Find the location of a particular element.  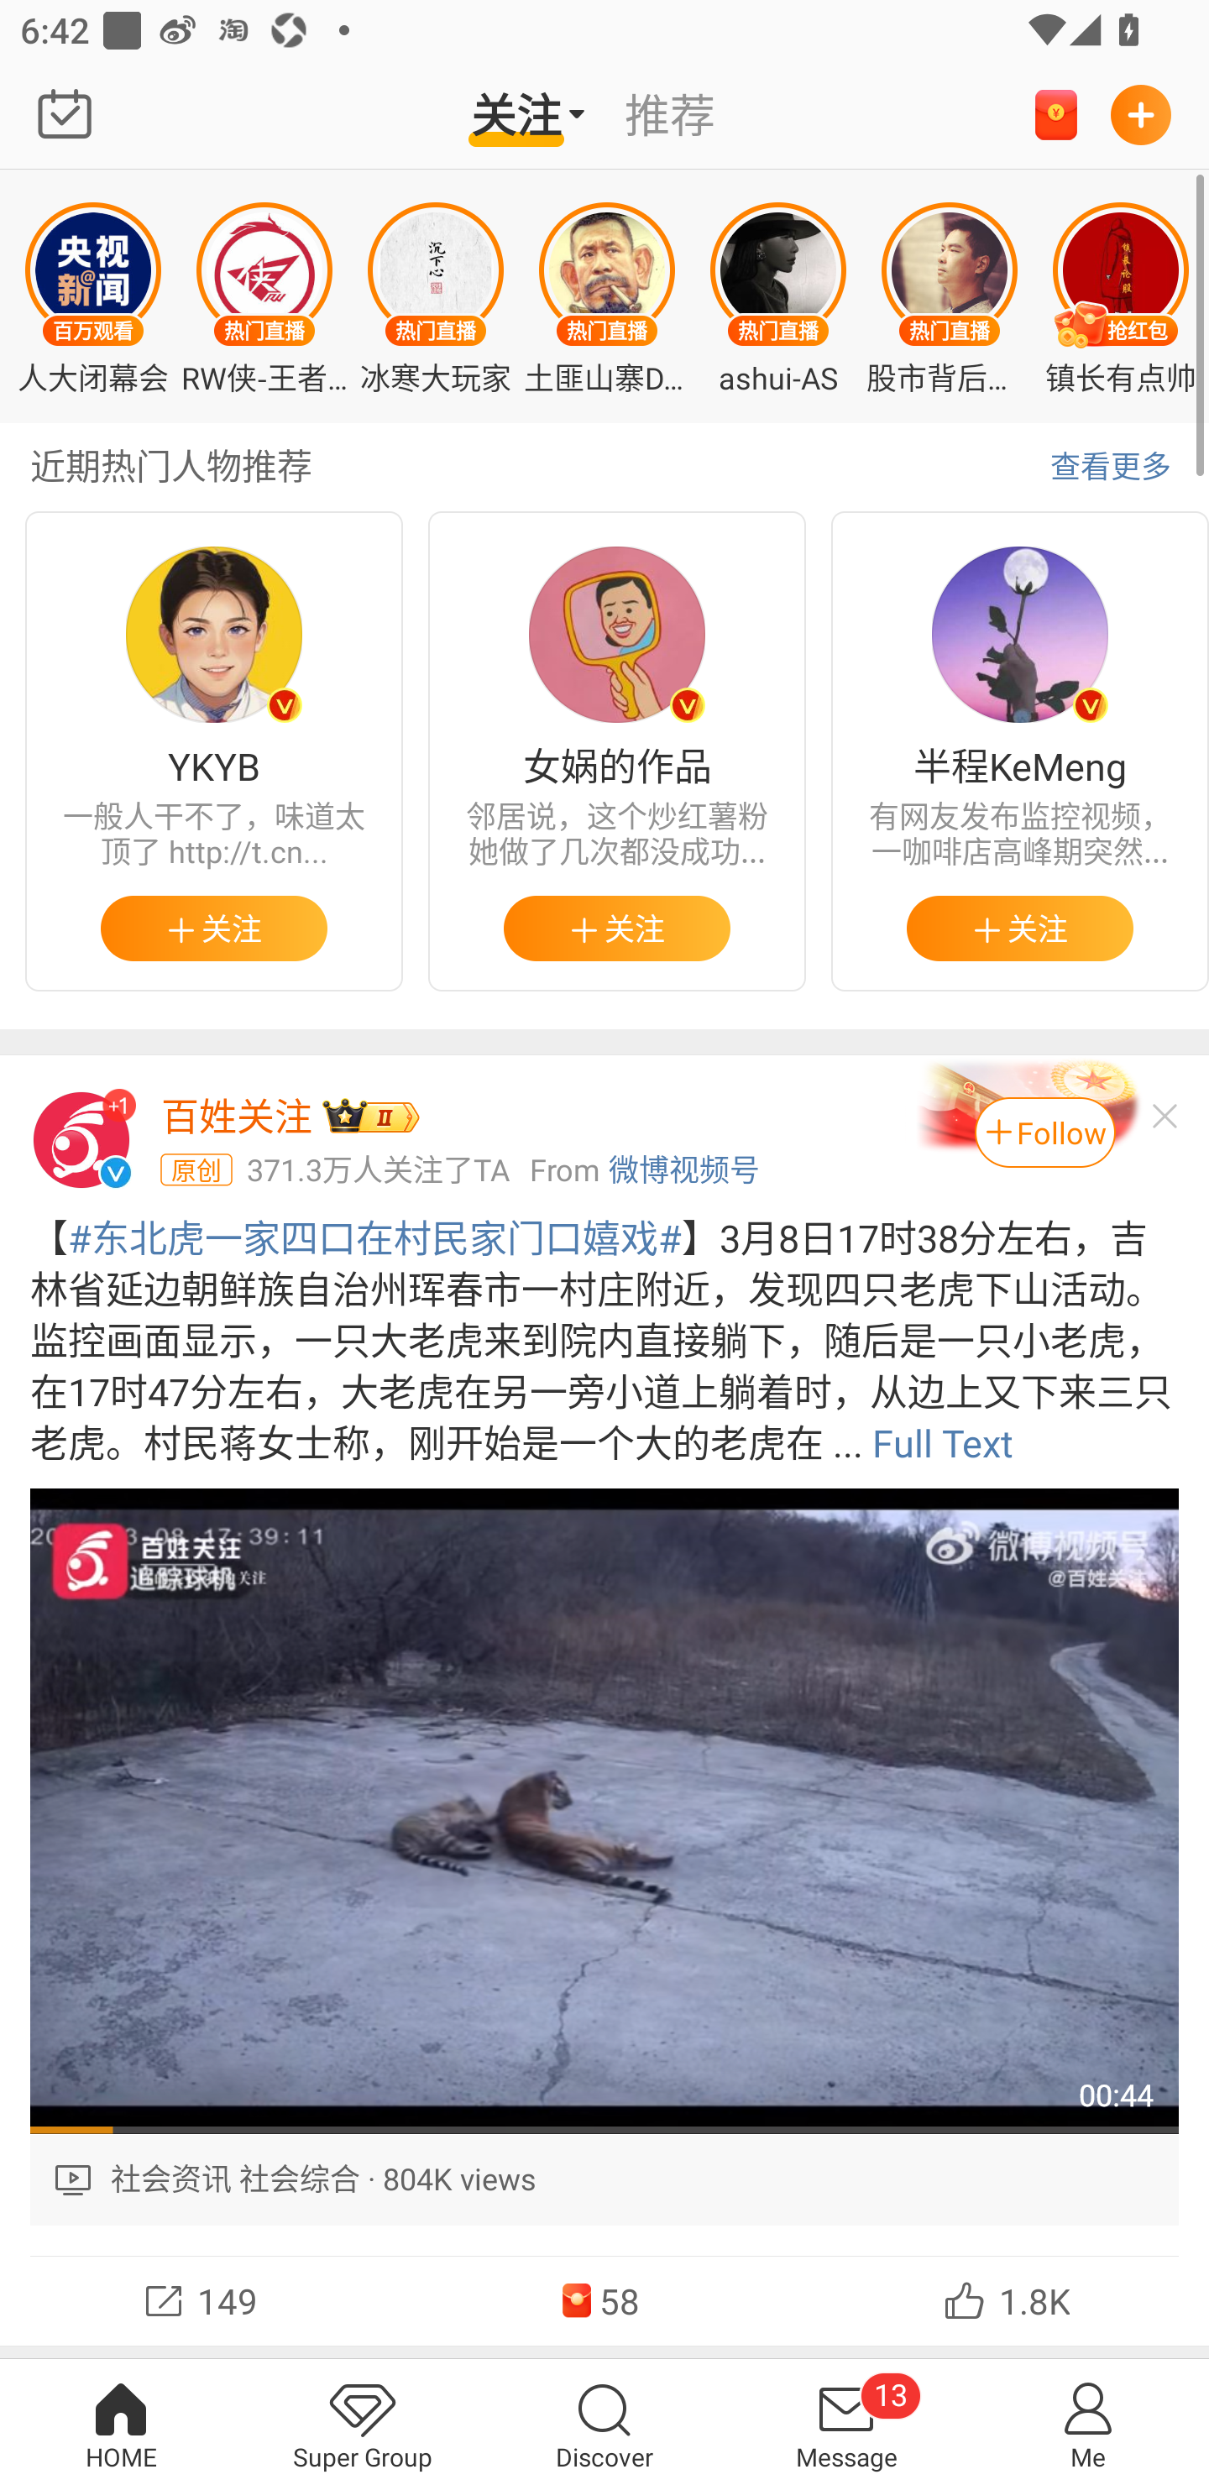

热门直播 热门直播 土匪山寨DE寨主 is located at coordinates (606, 296).